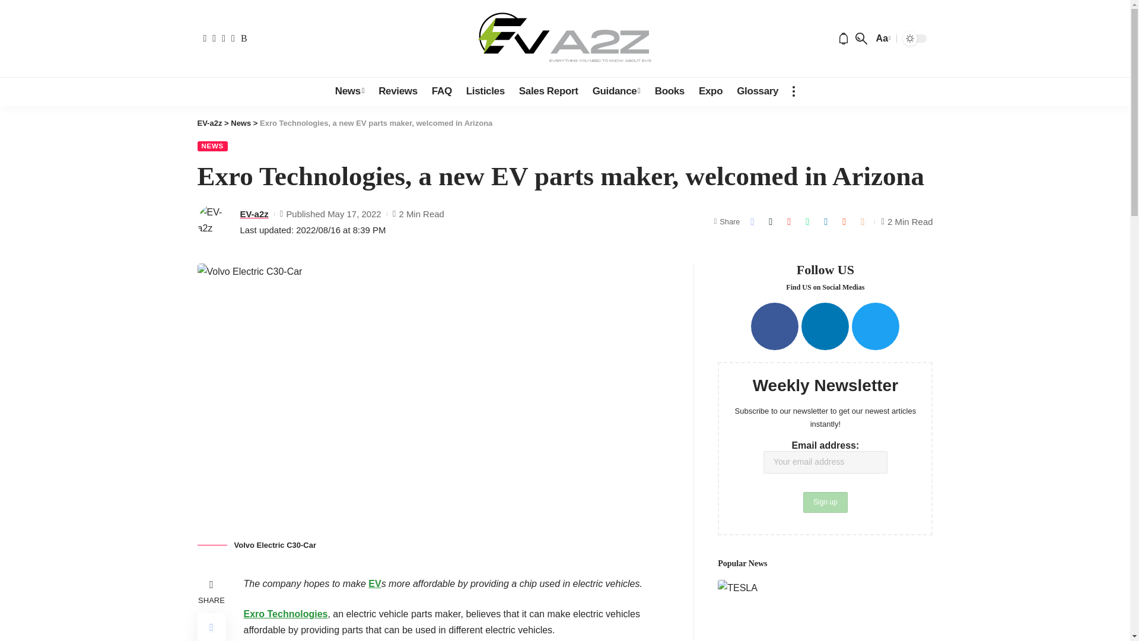 The height and width of the screenshot is (641, 1139). I want to click on EV-a2z, so click(565, 38).